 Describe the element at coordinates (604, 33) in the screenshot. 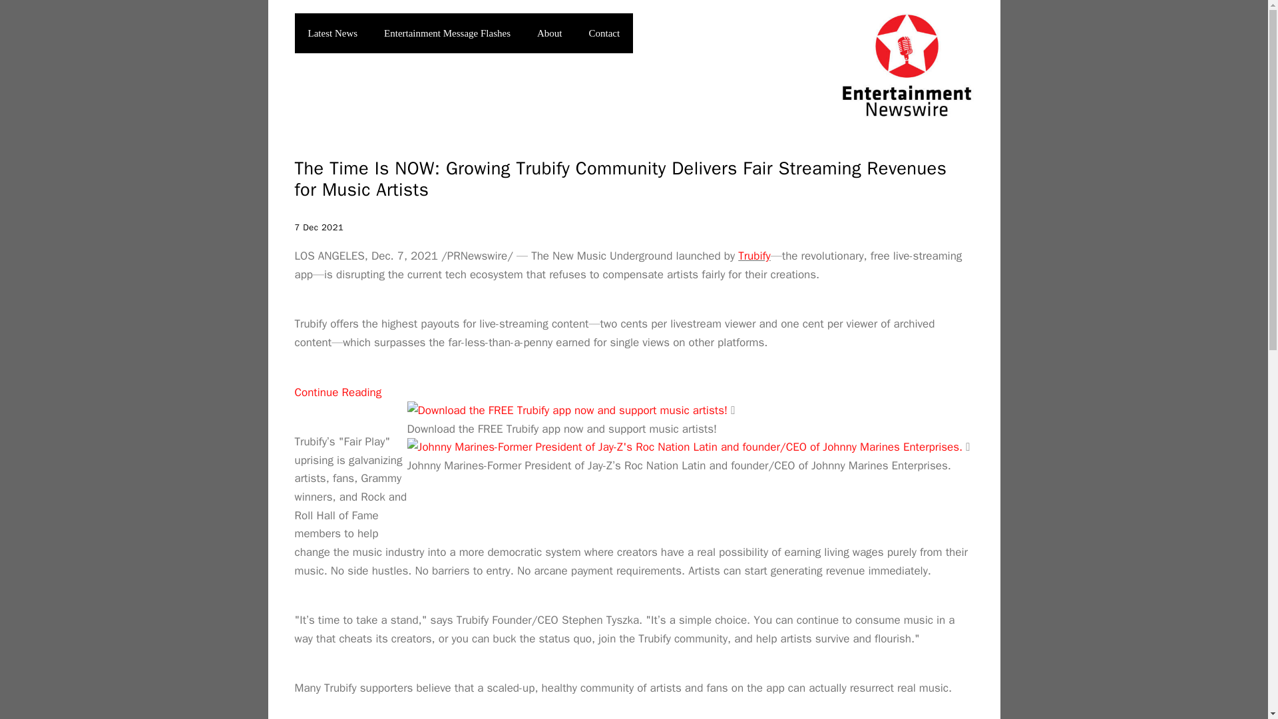

I see `Contact` at that location.